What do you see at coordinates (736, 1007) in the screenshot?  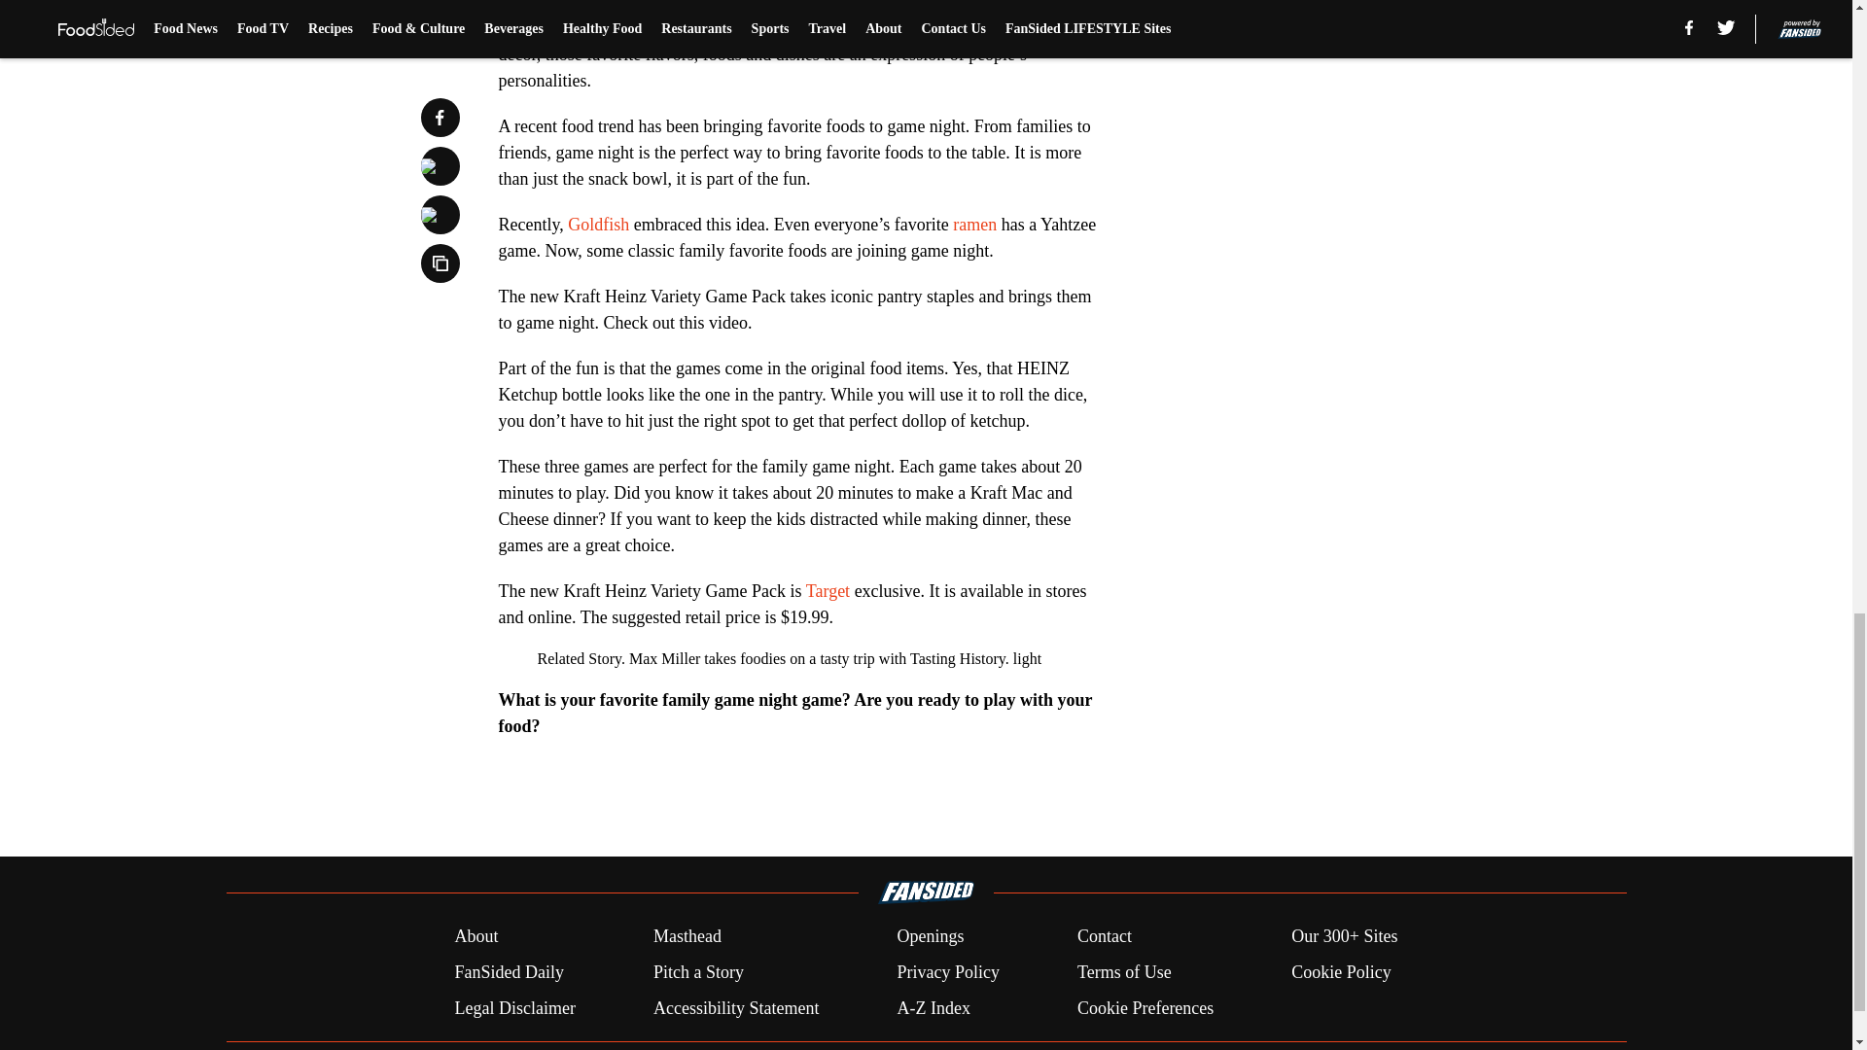 I see `Accessibility Statement` at bounding box center [736, 1007].